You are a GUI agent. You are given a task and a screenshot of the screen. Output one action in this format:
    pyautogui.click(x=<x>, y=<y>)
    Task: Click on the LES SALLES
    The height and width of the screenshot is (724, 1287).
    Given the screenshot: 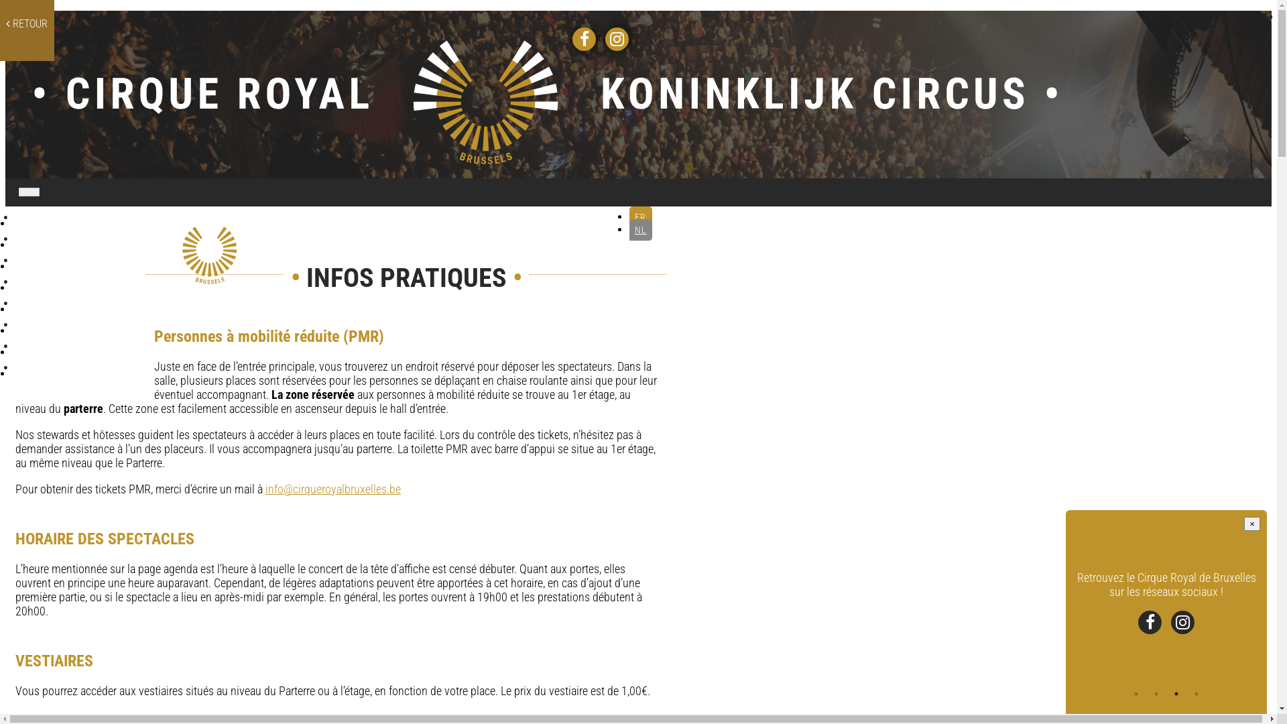 What is the action you would take?
    pyautogui.click(x=83, y=264)
    